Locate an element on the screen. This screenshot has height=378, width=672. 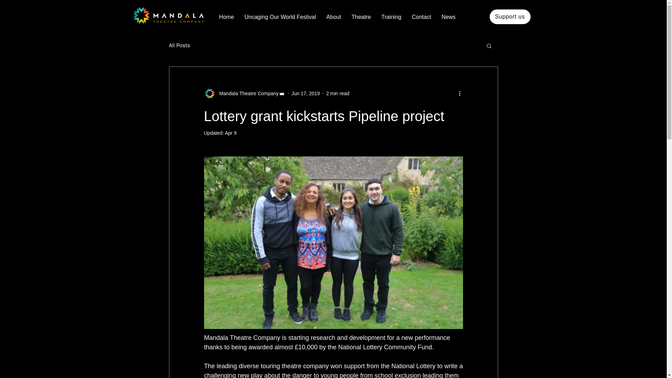
Apr 9 is located at coordinates (230, 133).